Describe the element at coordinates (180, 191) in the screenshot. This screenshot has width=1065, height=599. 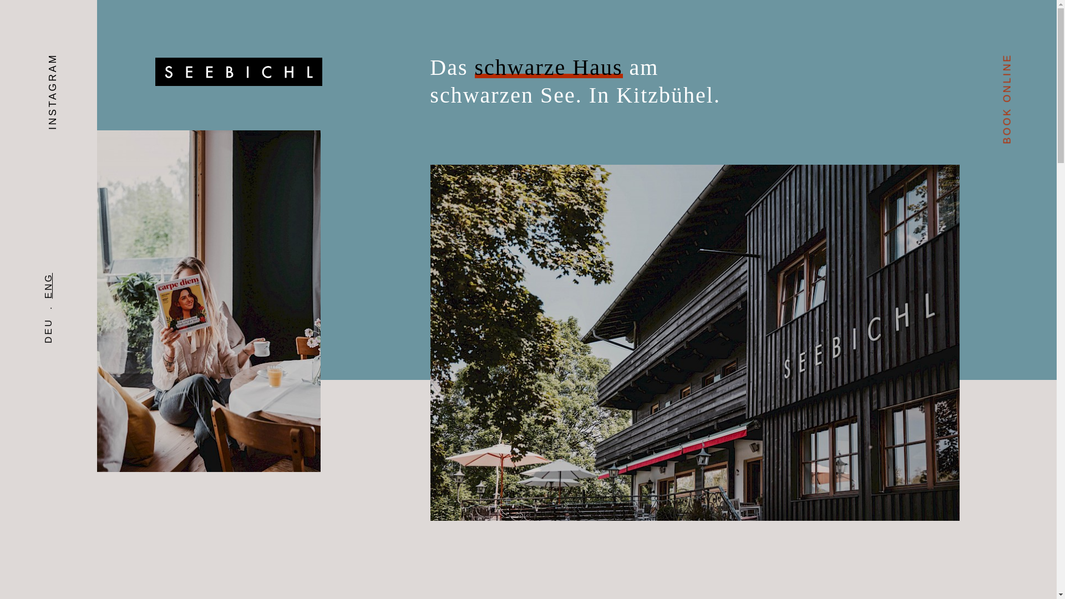
I see `FOODIE` at that location.